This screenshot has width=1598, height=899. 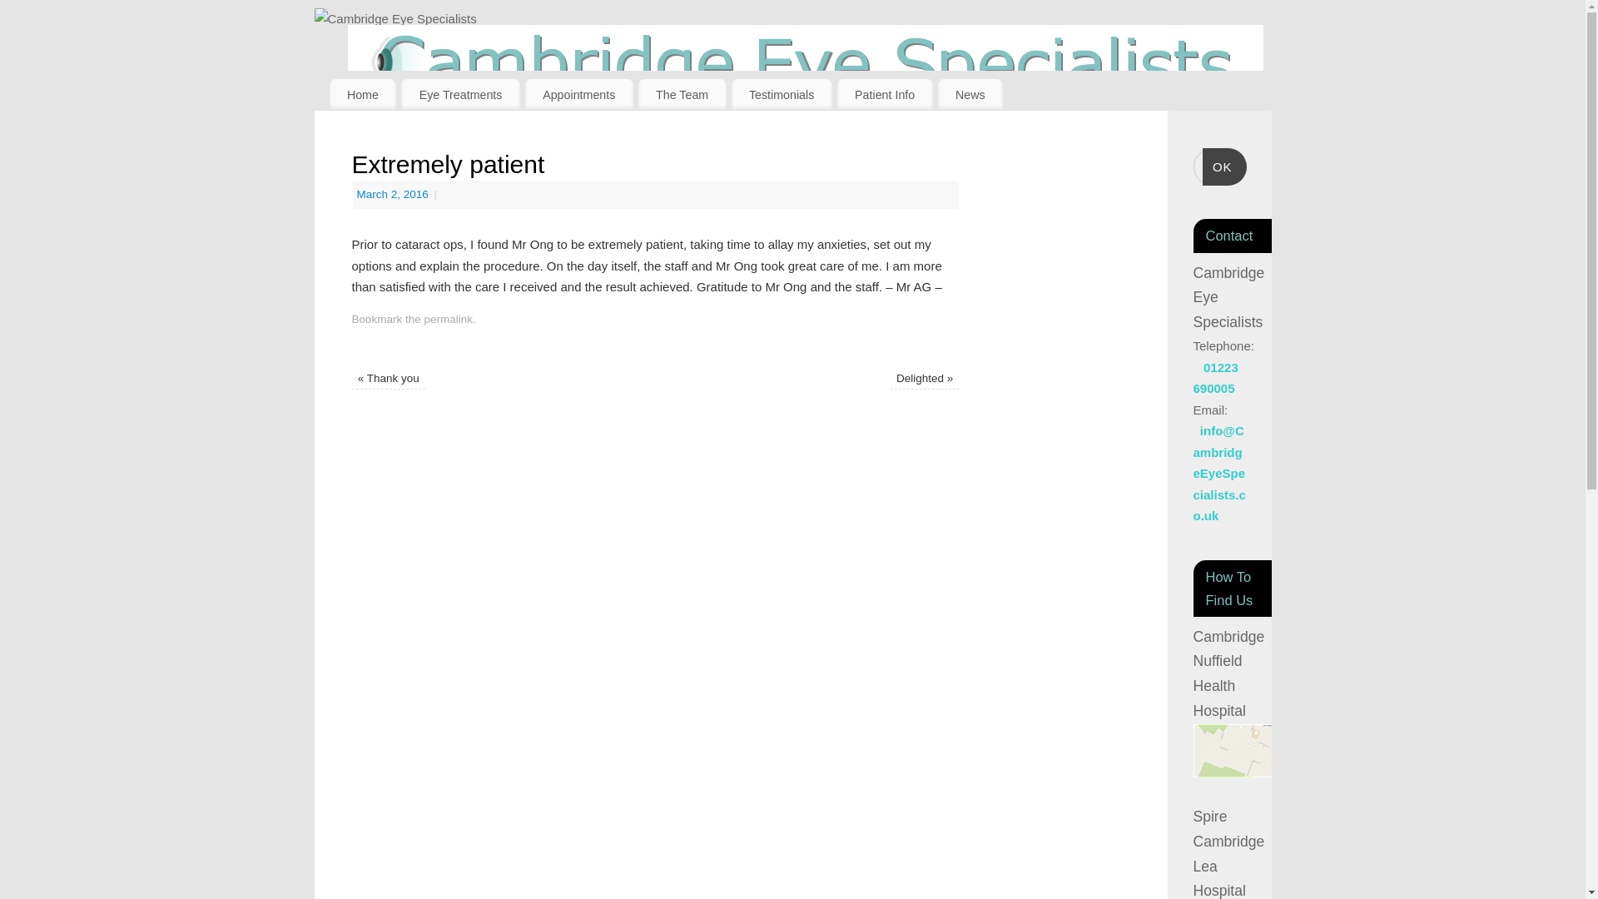 What do you see at coordinates (579, 95) in the screenshot?
I see `Appointments` at bounding box center [579, 95].